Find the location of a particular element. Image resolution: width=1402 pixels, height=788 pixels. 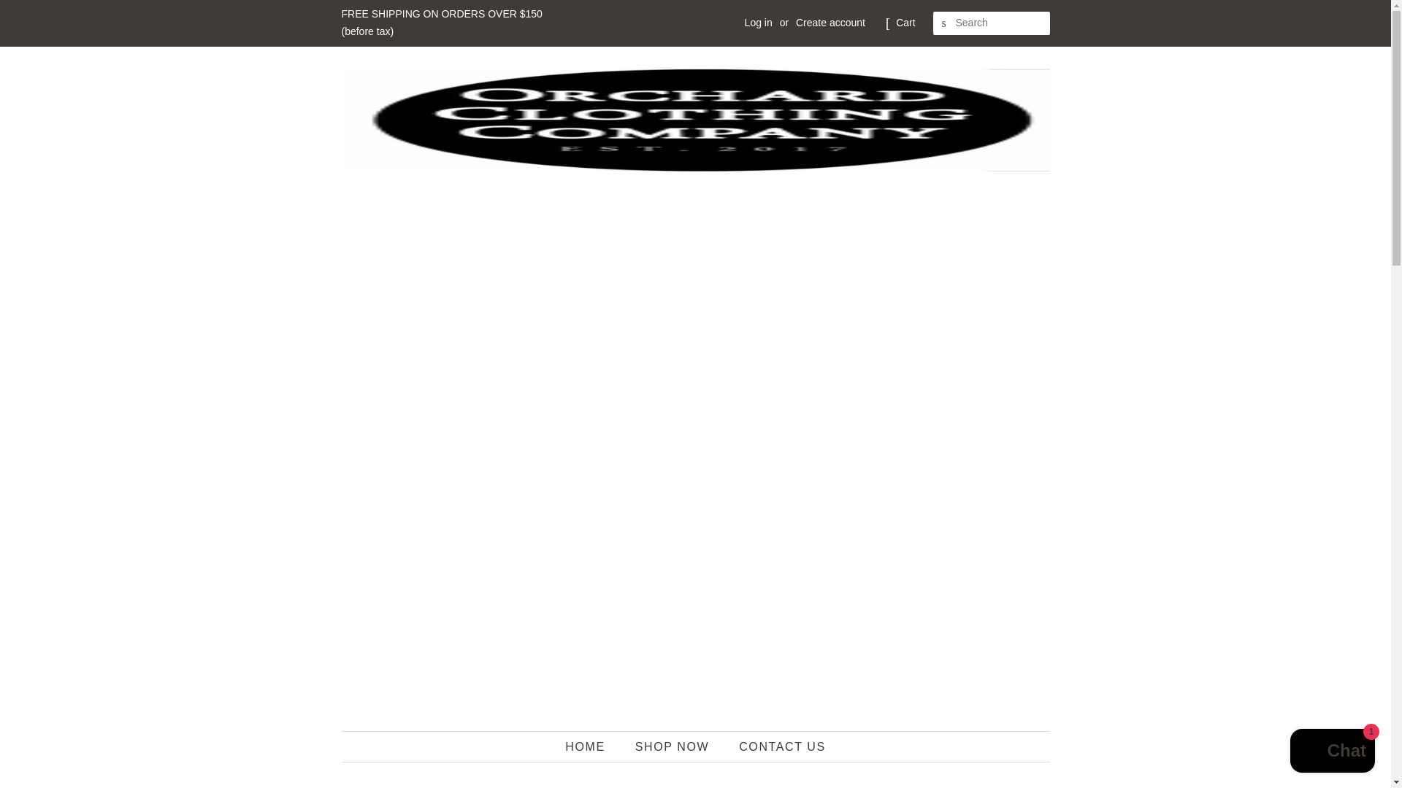

CONTACT US is located at coordinates (776, 747).